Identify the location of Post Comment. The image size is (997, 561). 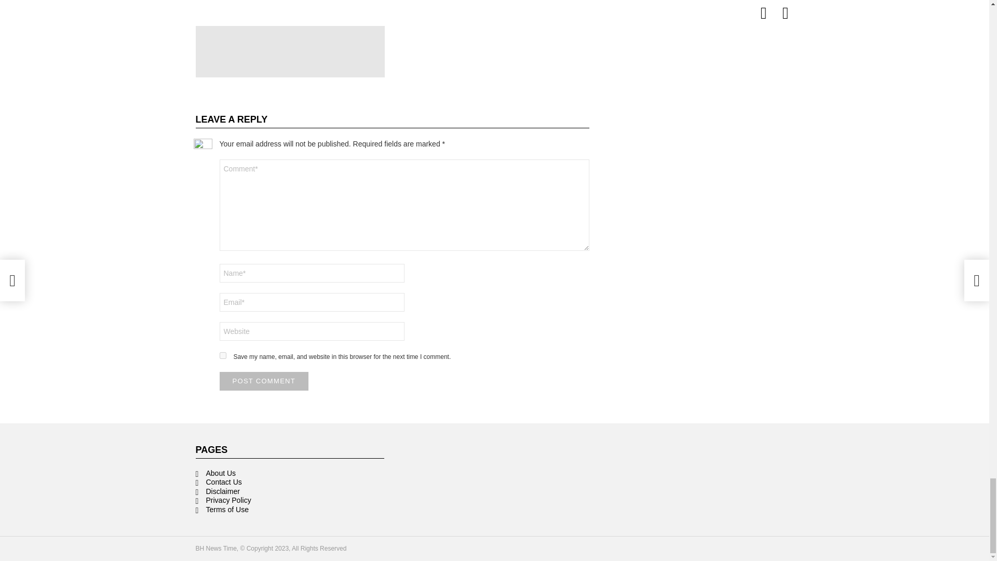
(264, 381).